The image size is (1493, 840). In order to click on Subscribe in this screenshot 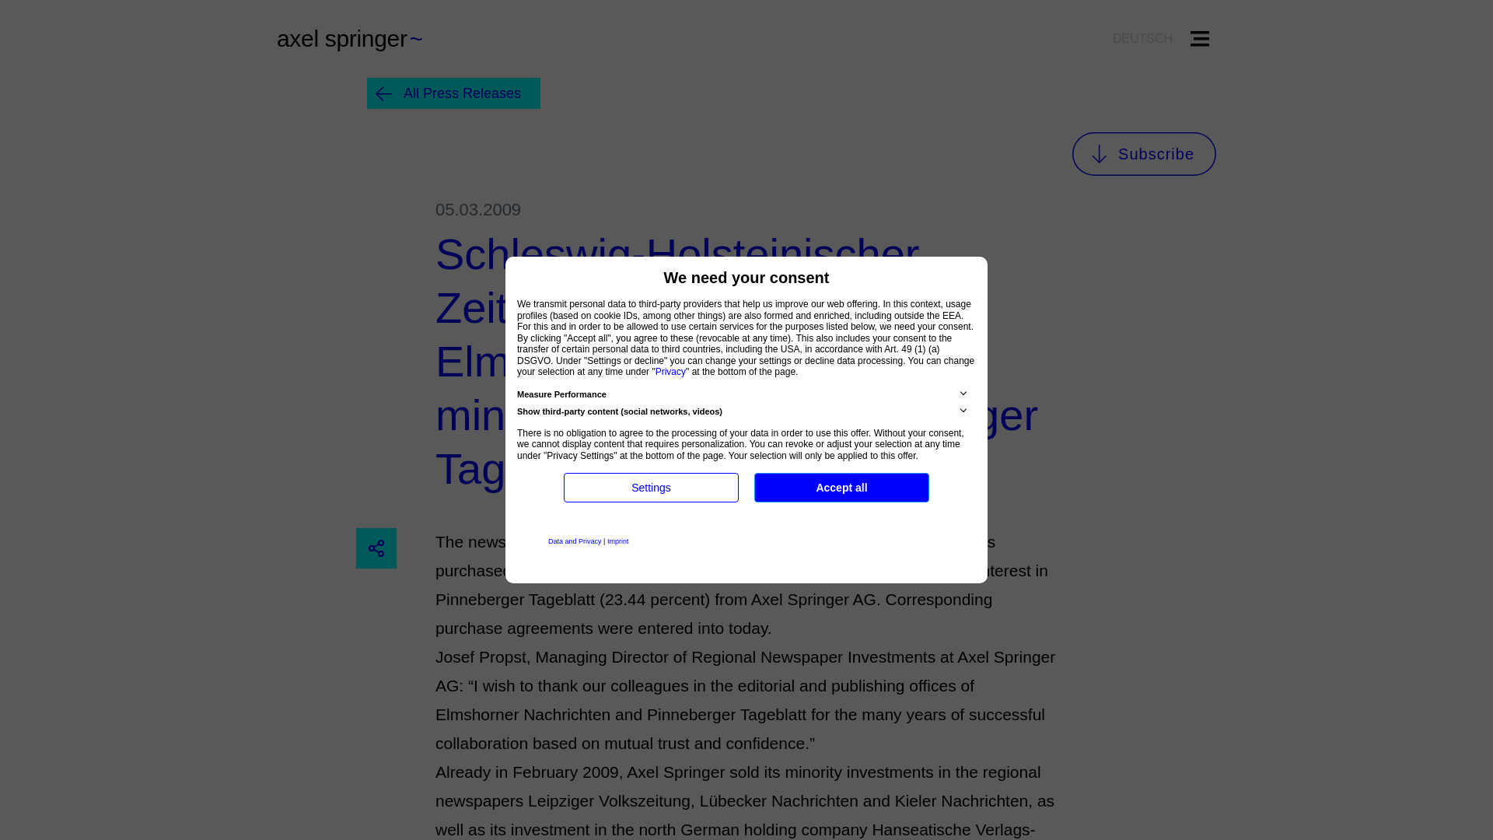, I will do `click(1144, 153)`.